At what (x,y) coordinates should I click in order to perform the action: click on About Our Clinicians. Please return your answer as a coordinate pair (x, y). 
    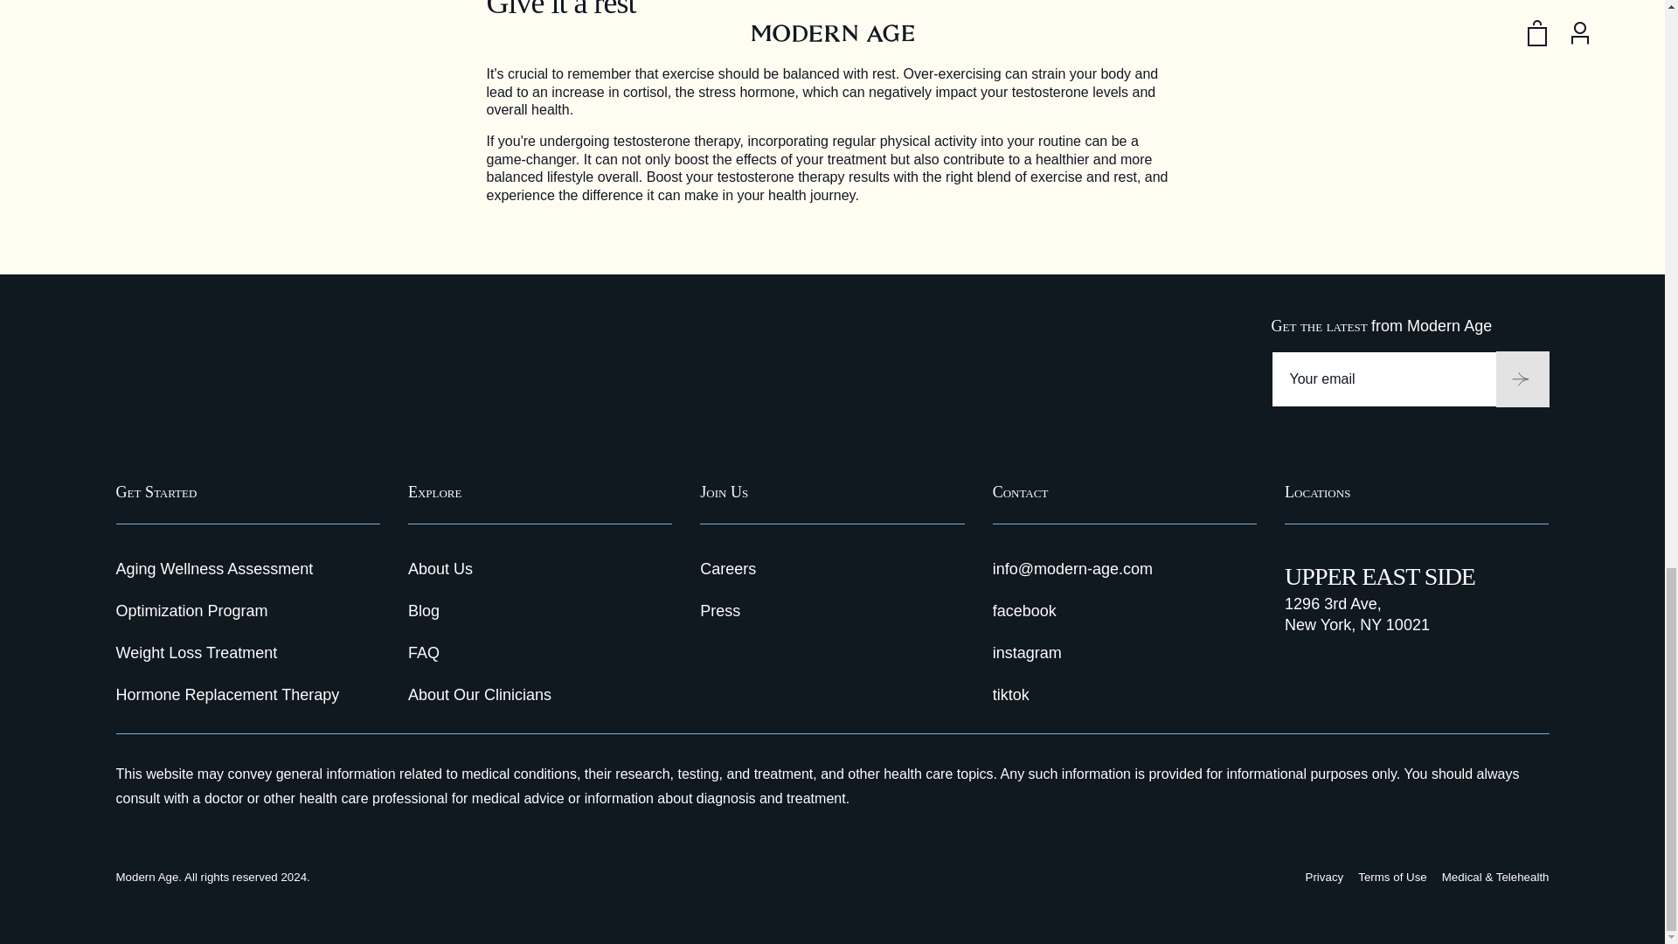
    Looking at the image, I should click on (479, 694).